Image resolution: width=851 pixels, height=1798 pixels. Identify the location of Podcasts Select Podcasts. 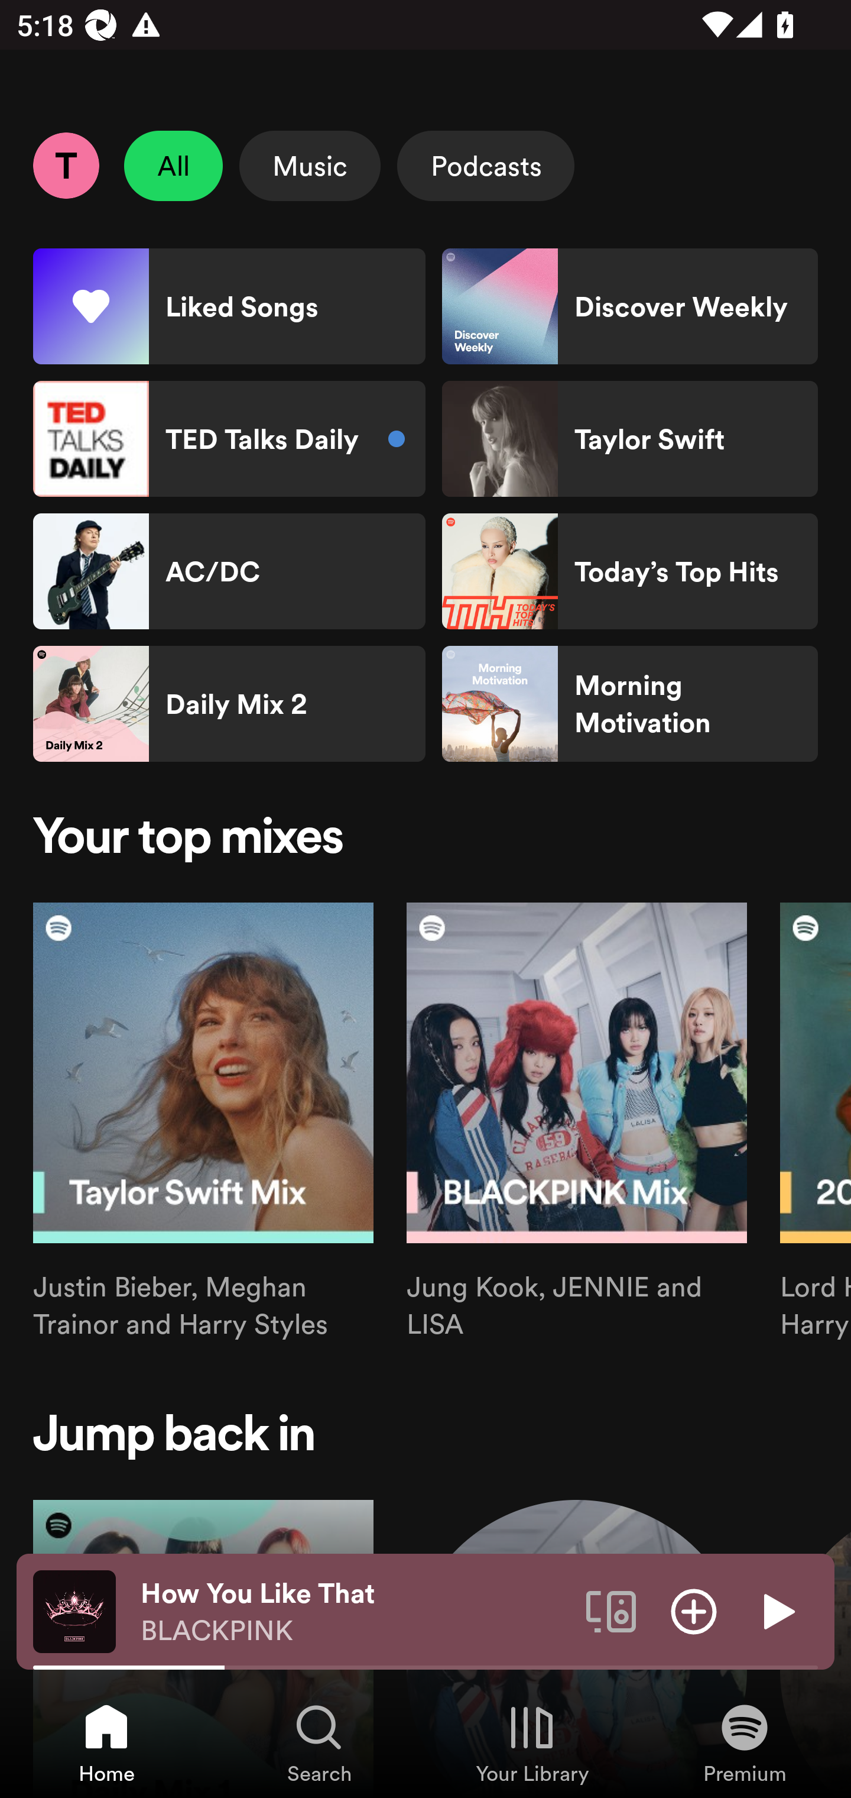
(486, 166).